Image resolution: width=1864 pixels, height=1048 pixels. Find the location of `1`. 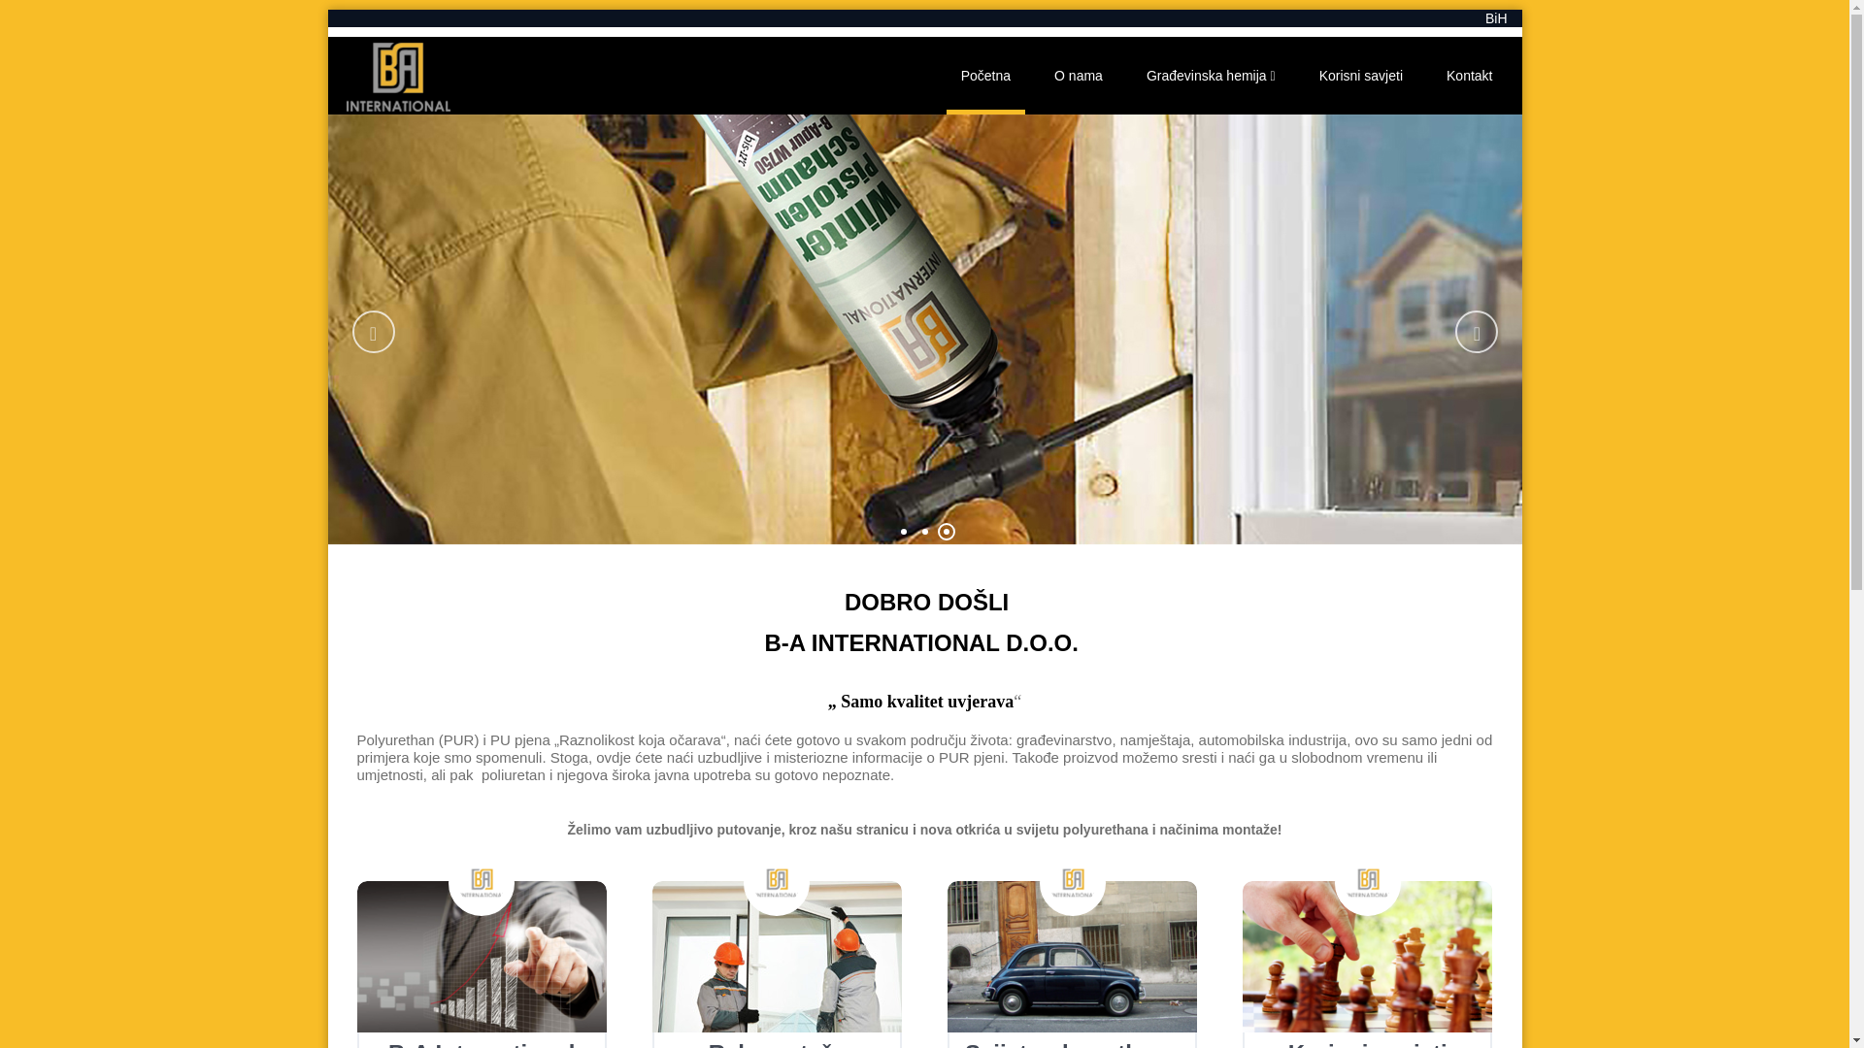

1 is located at coordinates (904, 532).